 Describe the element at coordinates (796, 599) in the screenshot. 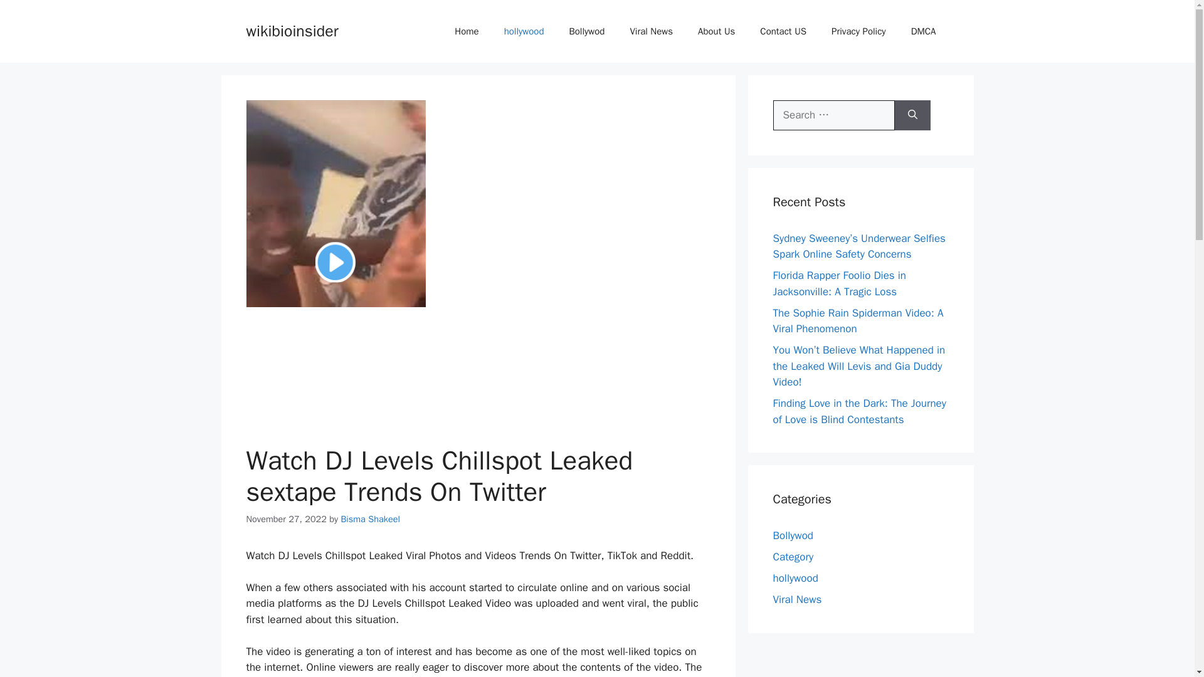

I see `Viral News` at that location.